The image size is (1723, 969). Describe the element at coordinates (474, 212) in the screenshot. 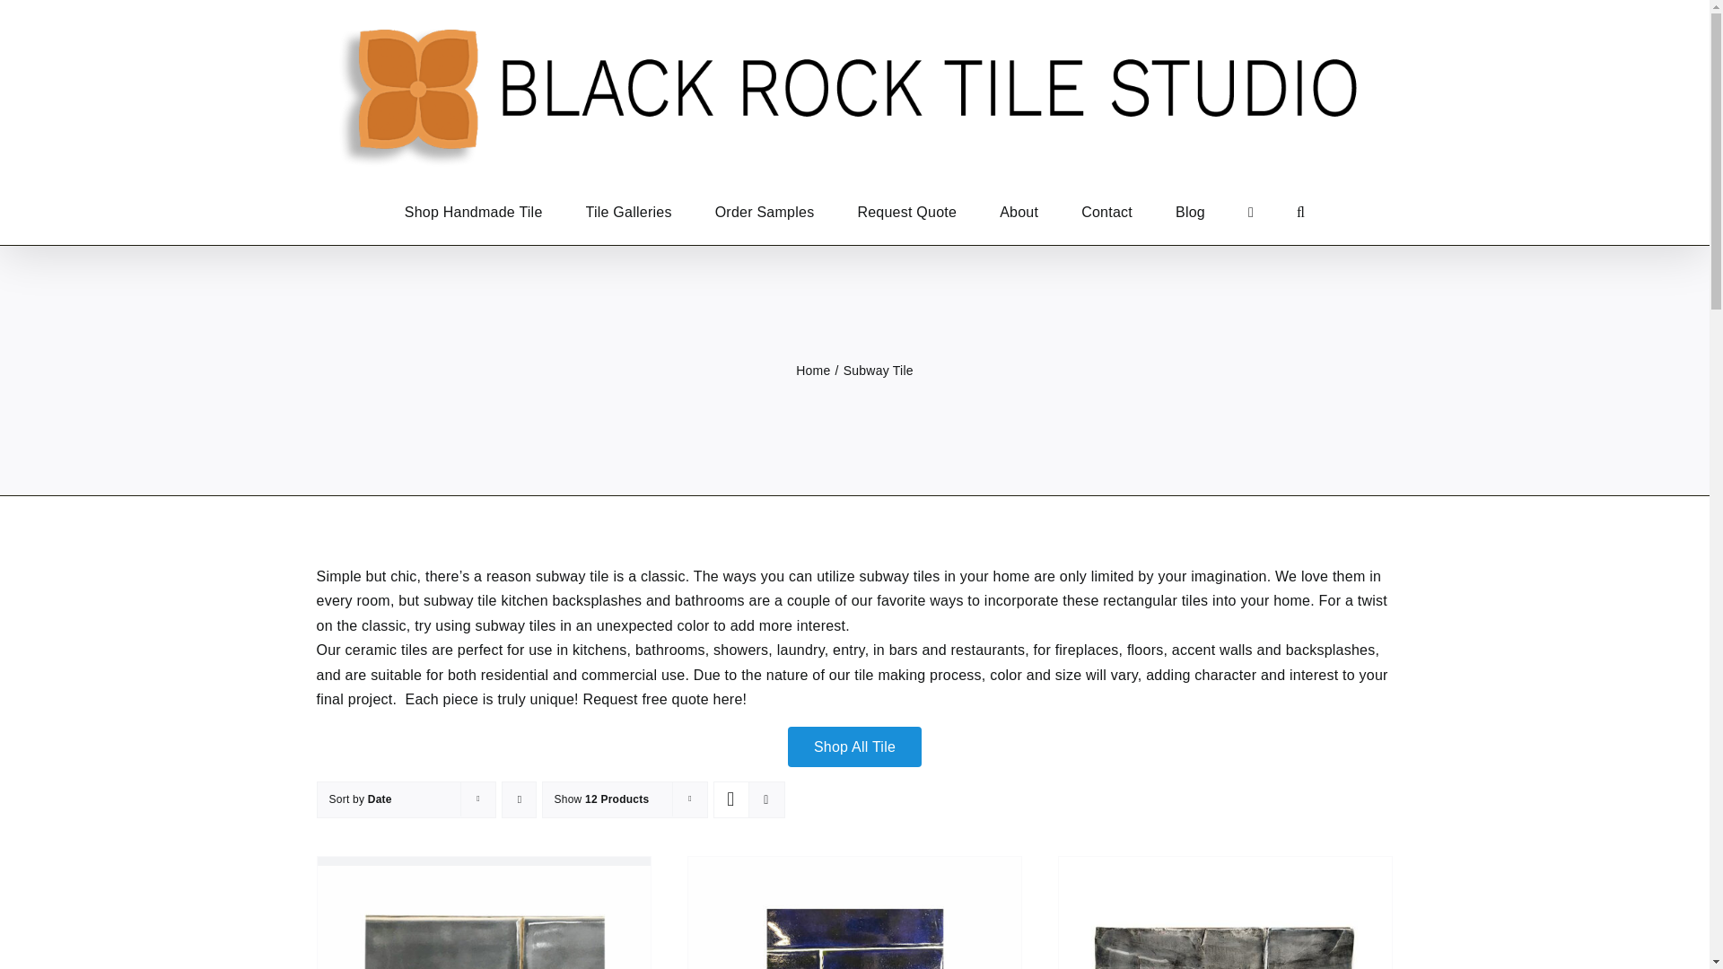

I see `Shop Handmade Tile` at that location.